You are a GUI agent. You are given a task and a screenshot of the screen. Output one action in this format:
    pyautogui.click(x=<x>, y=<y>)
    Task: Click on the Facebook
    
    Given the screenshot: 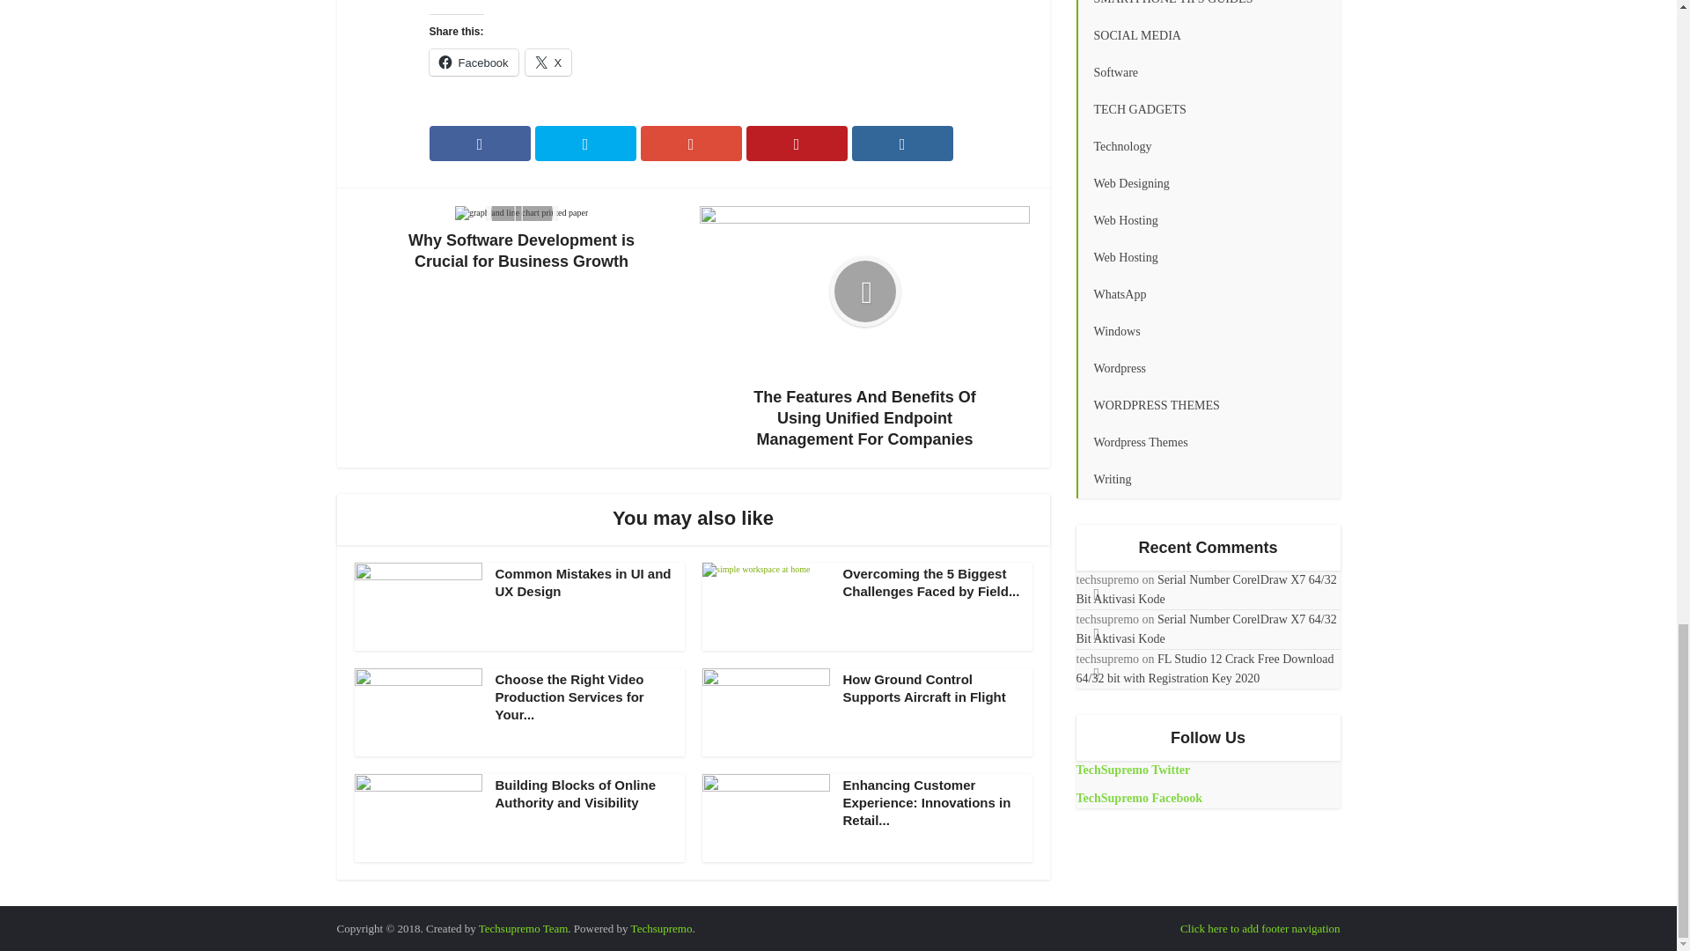 What is the action you would take?
    pyautogui.click(x=474, y=63)
    